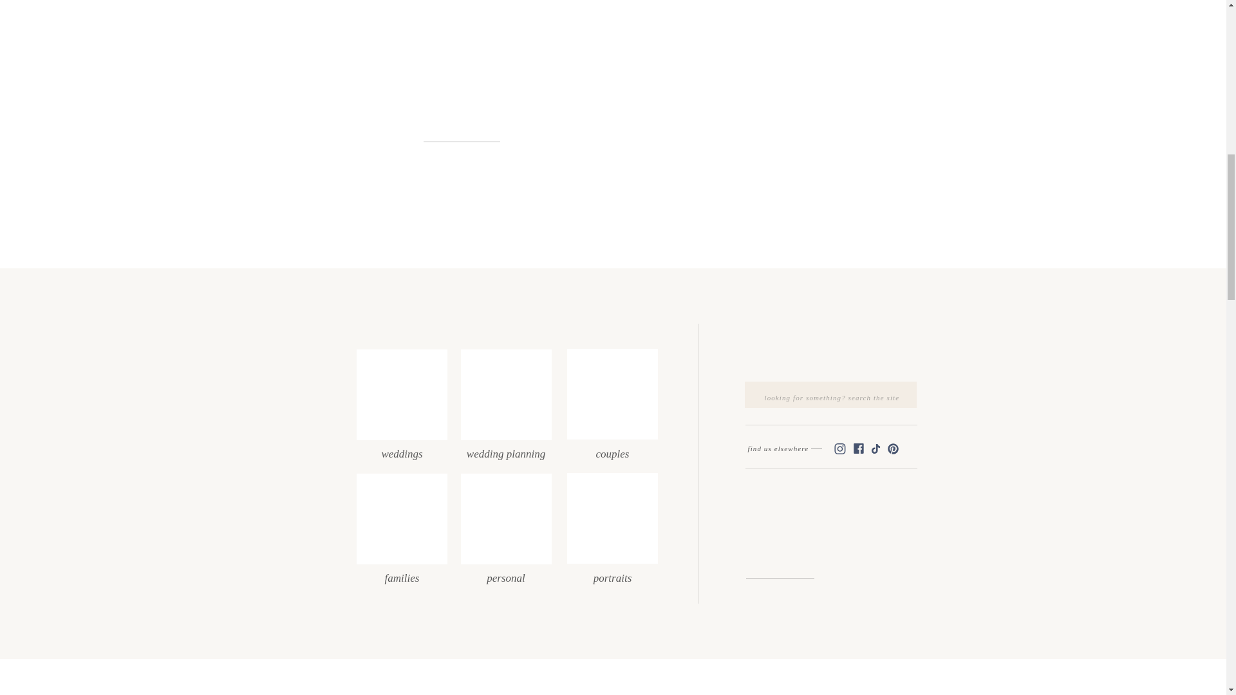  Describe the element at coordinates (612, 449) in the screenshot. I see `couples` at that location.